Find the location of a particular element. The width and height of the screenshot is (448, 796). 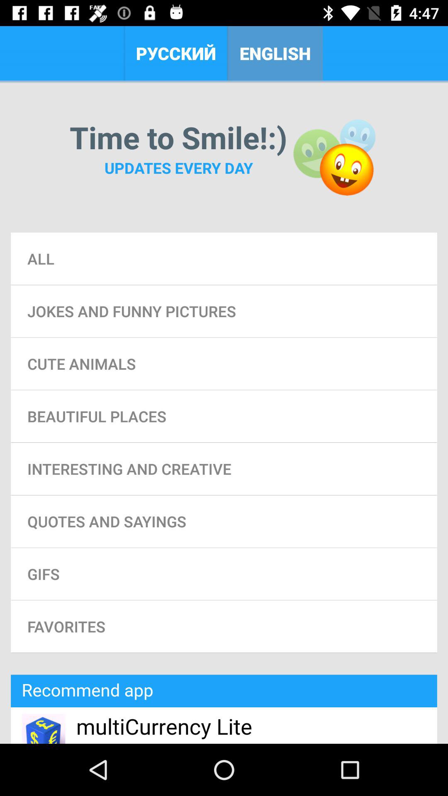

jump until the all item is located at coordinates (224, 259).